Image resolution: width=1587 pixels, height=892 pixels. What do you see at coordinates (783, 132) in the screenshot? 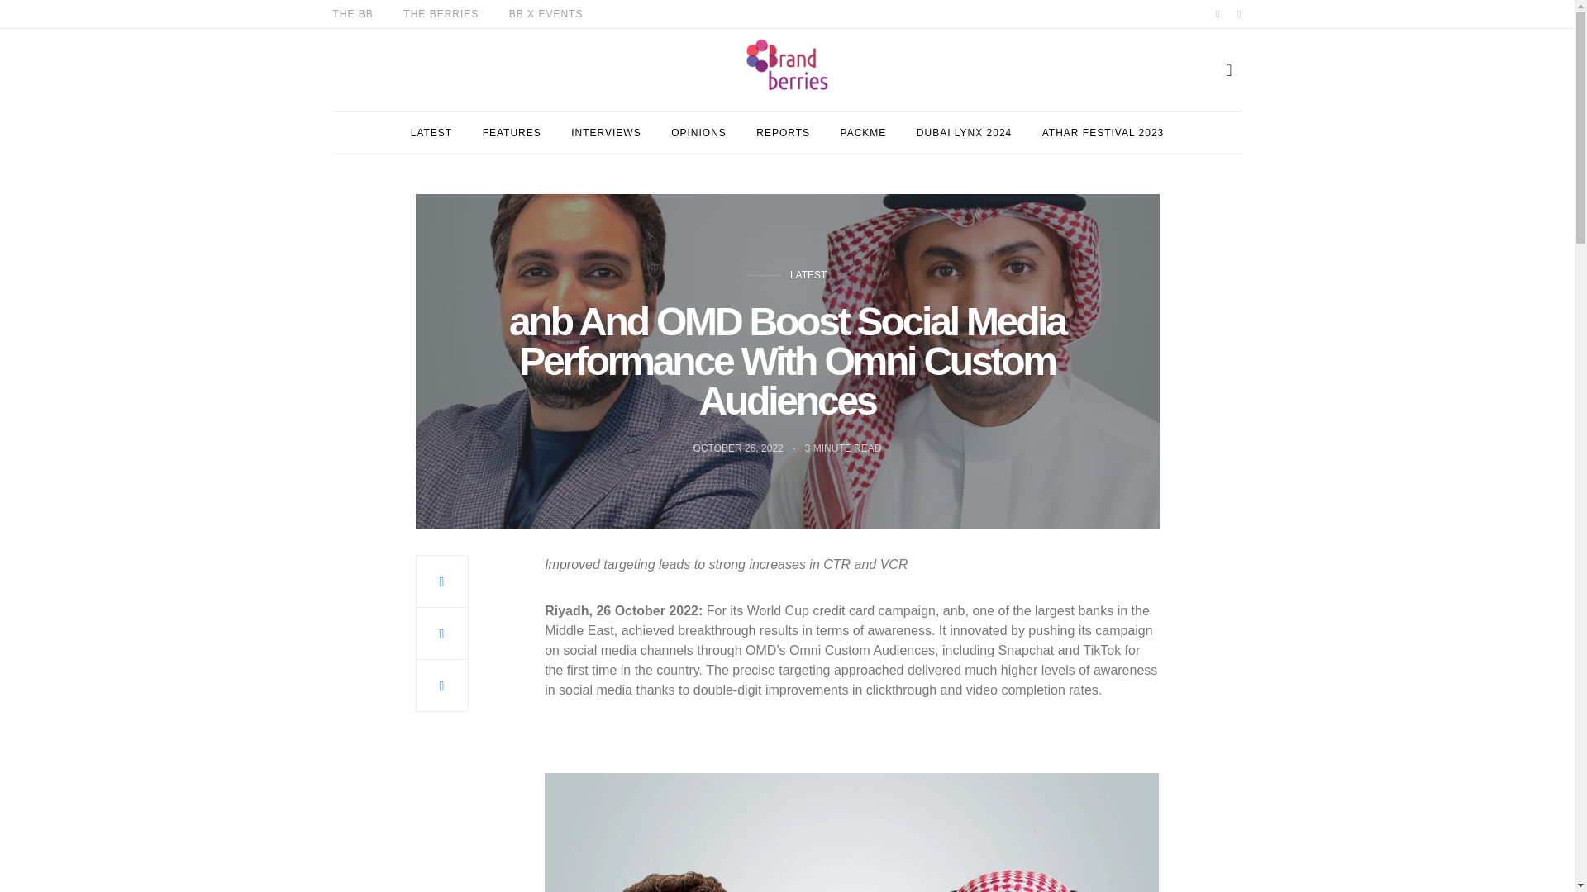
I see `REPORTS` at bounding box center [783, 132].